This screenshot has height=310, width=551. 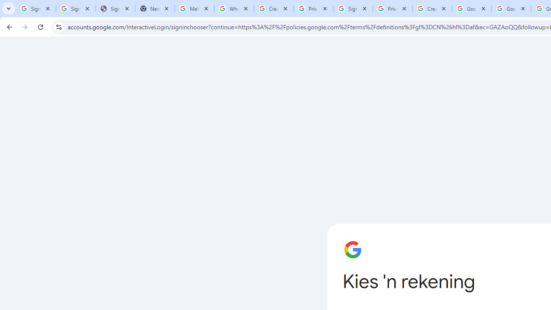 I want to click on Documents, so click(x=373, y=96).